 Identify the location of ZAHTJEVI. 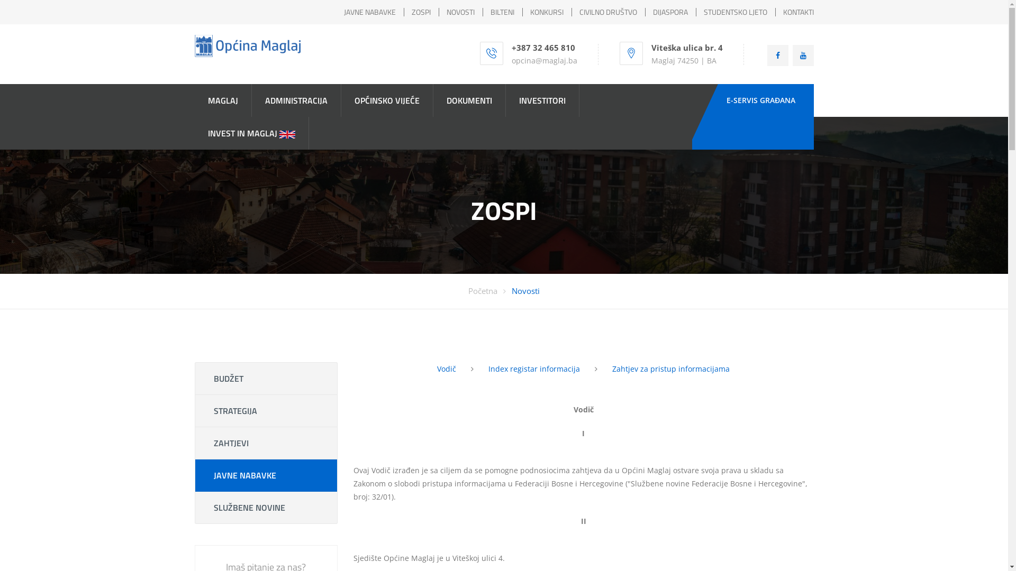
(266, 443).